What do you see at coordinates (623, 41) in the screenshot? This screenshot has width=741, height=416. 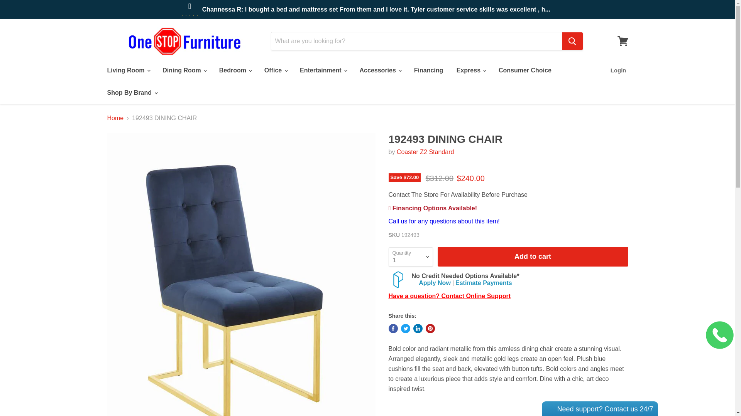 I see `View cart` at bounding box center [623, 41].